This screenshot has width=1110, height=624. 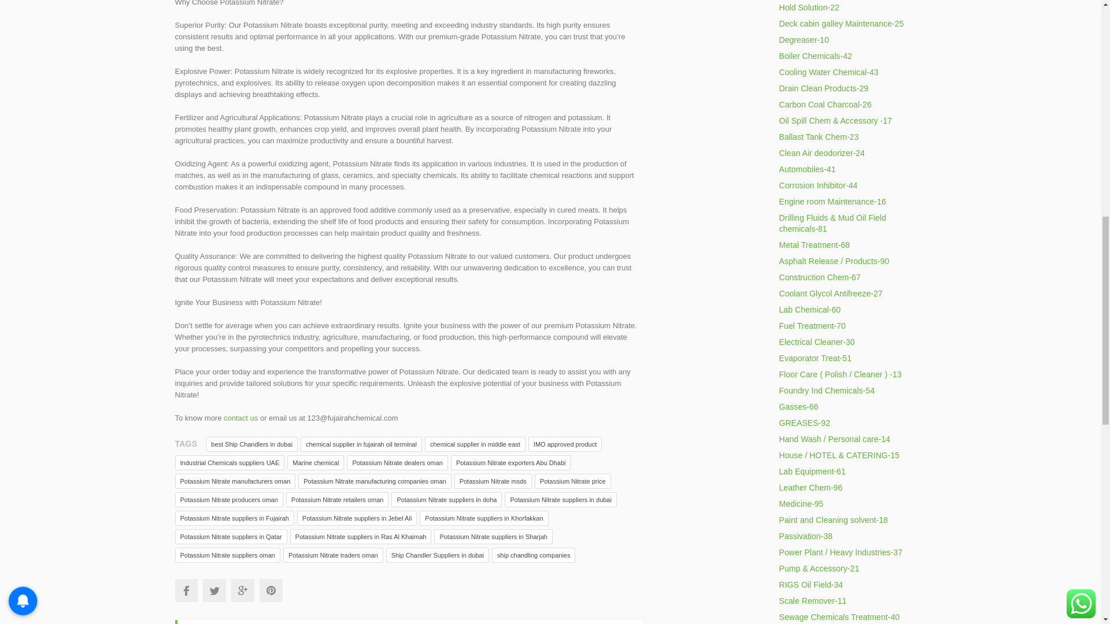 What do you see at coordinates (316, 463) in the screenshot?
I see `Marine chemical` at bounding box center [316, 463].